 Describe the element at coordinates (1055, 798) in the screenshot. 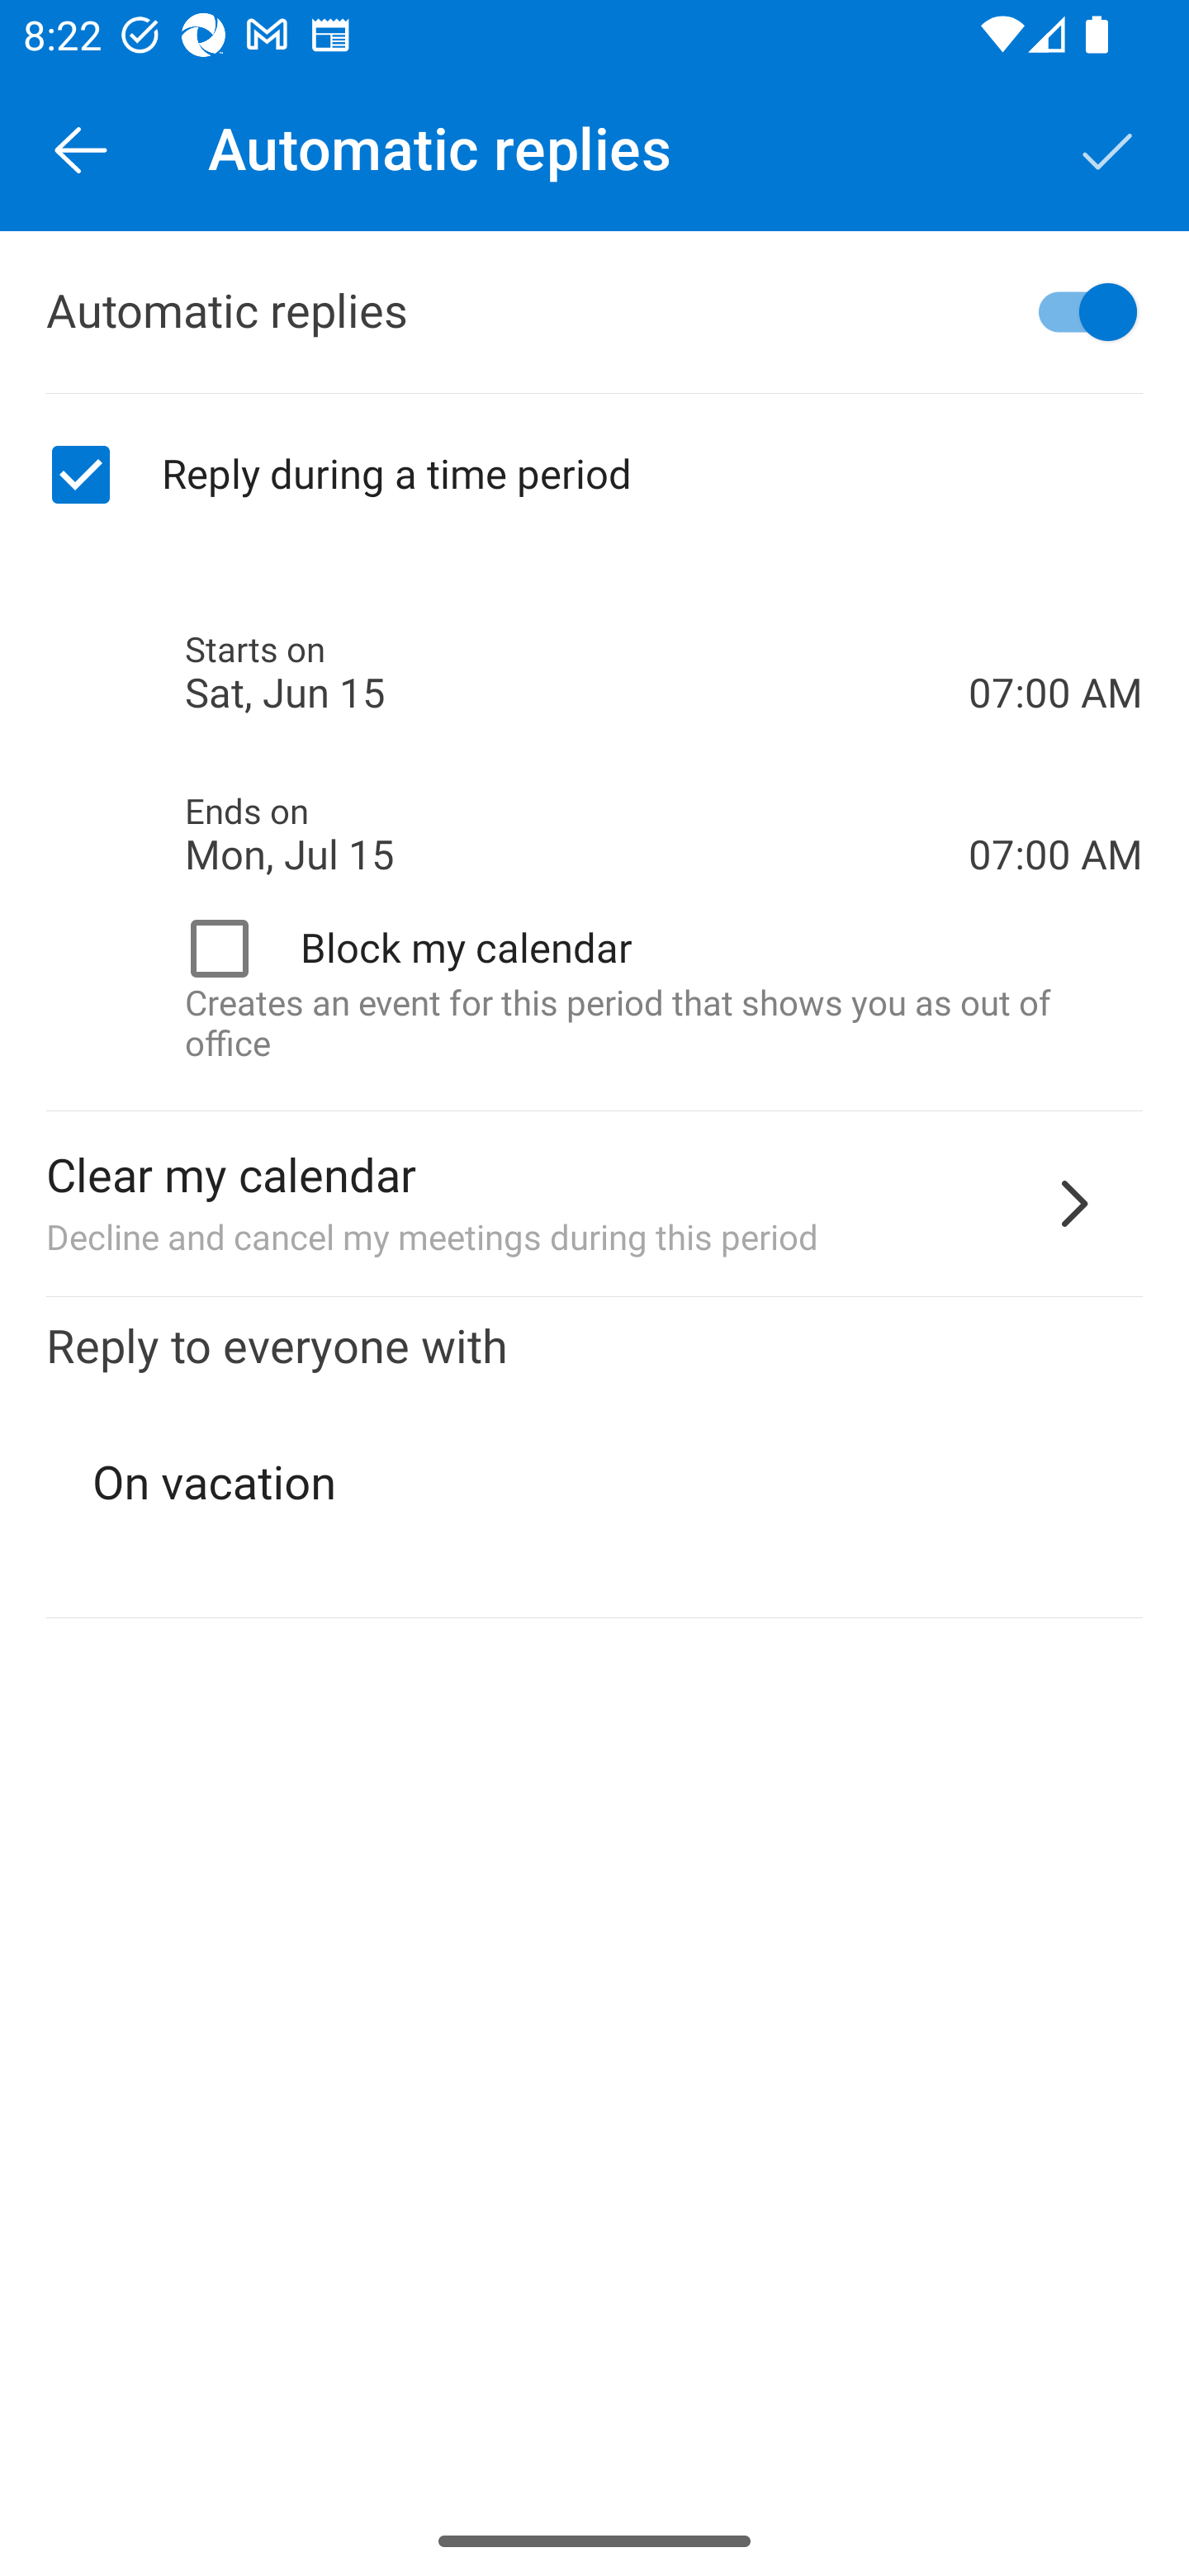

I see `07:00 AM` at that location.